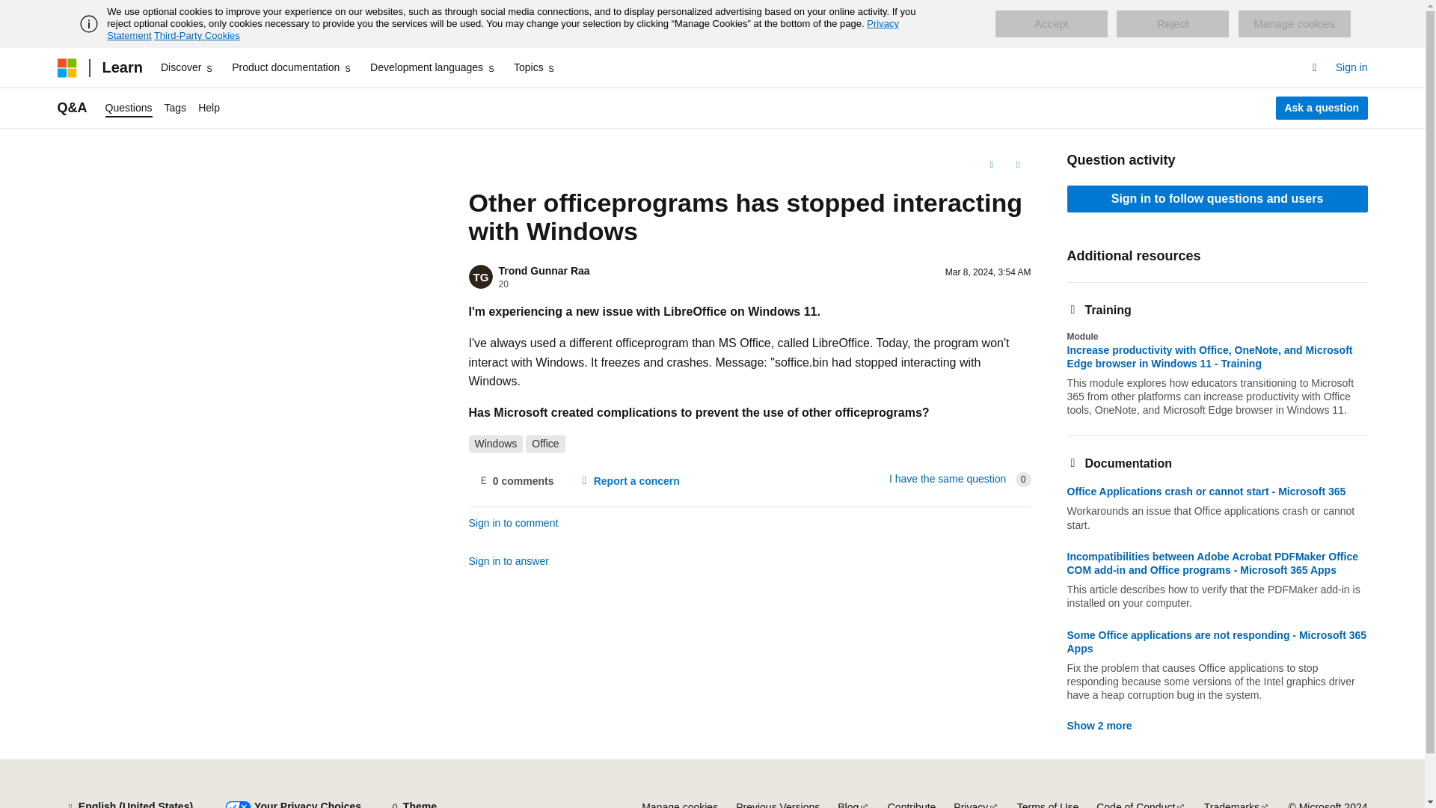 The image size is (1436, 808). Describe the element at coordinates (129, 108) in the screenshot. I see `Questions` at that location.